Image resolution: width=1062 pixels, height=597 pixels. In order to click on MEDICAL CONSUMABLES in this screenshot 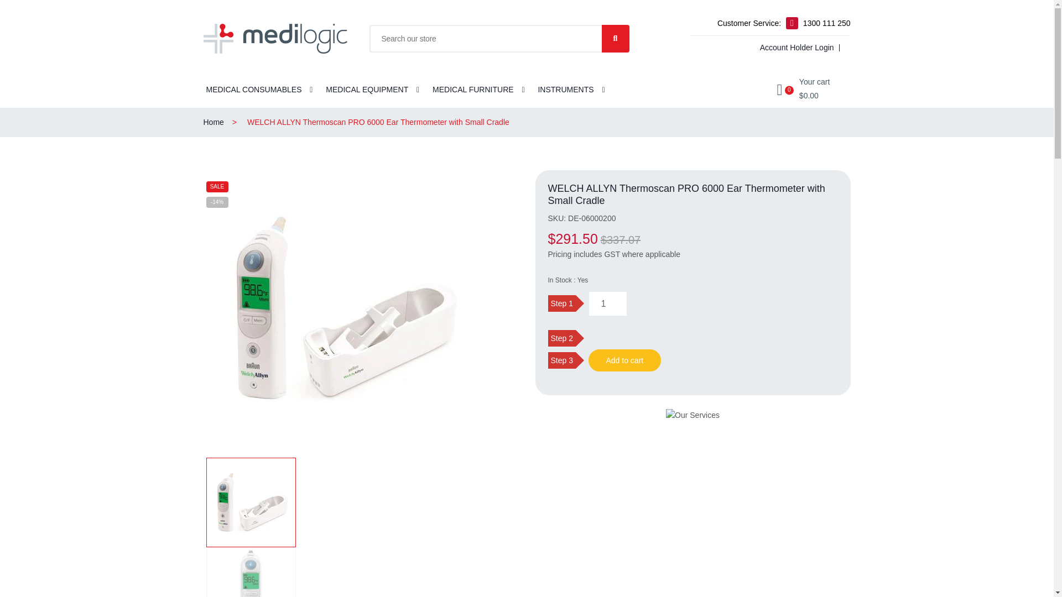, I will do `click(253, 90)`.